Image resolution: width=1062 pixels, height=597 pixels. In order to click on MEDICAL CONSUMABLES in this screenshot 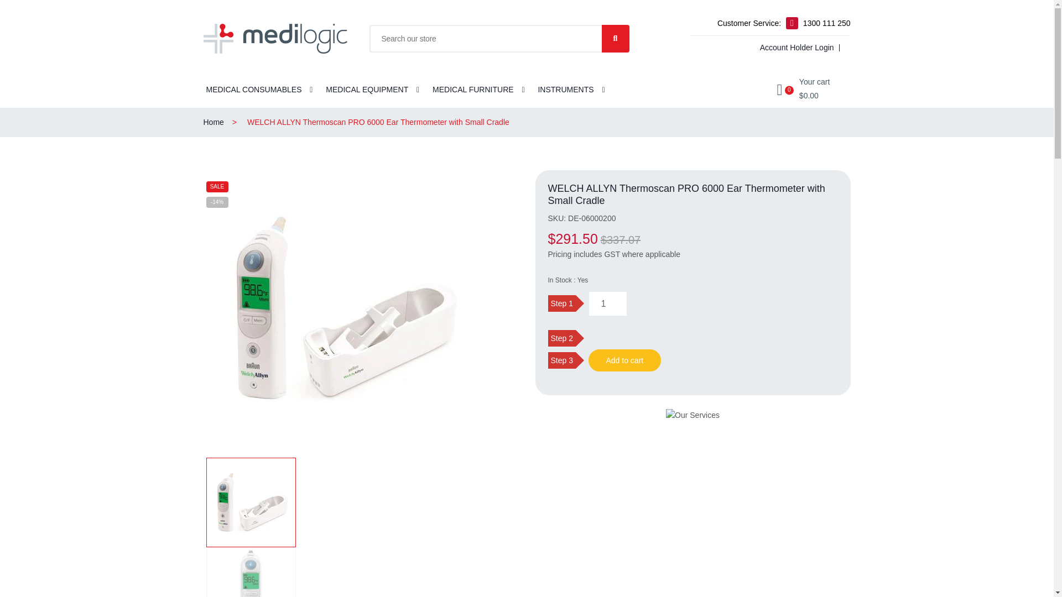, I will do `click(253, 90)`.